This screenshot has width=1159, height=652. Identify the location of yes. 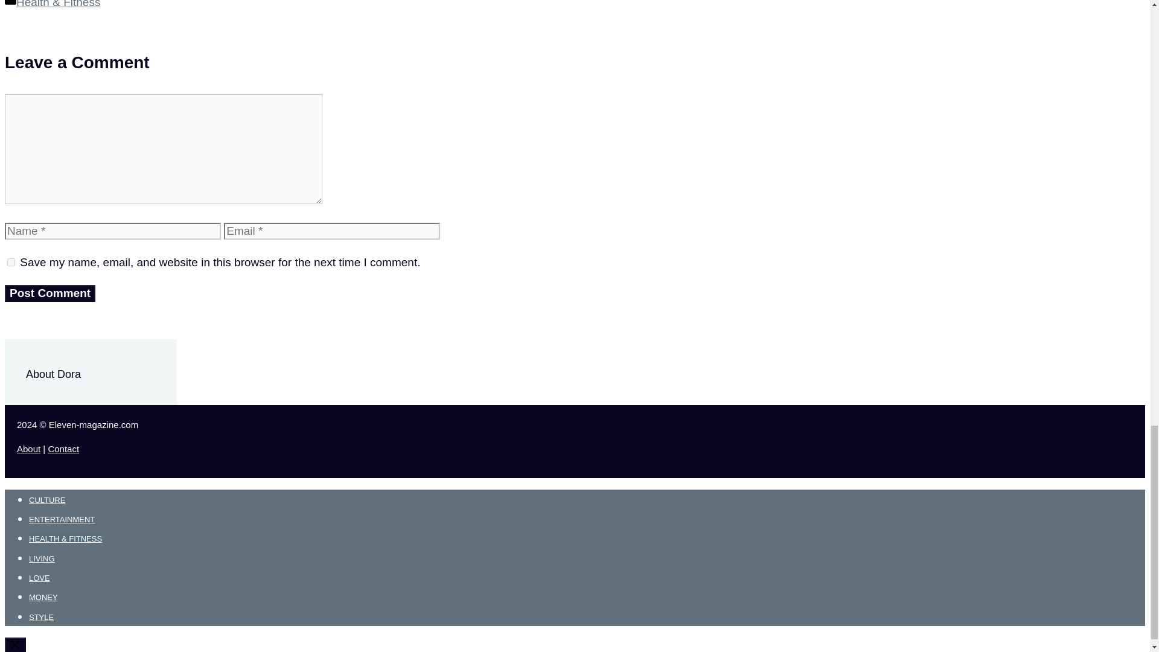
(11, 262).